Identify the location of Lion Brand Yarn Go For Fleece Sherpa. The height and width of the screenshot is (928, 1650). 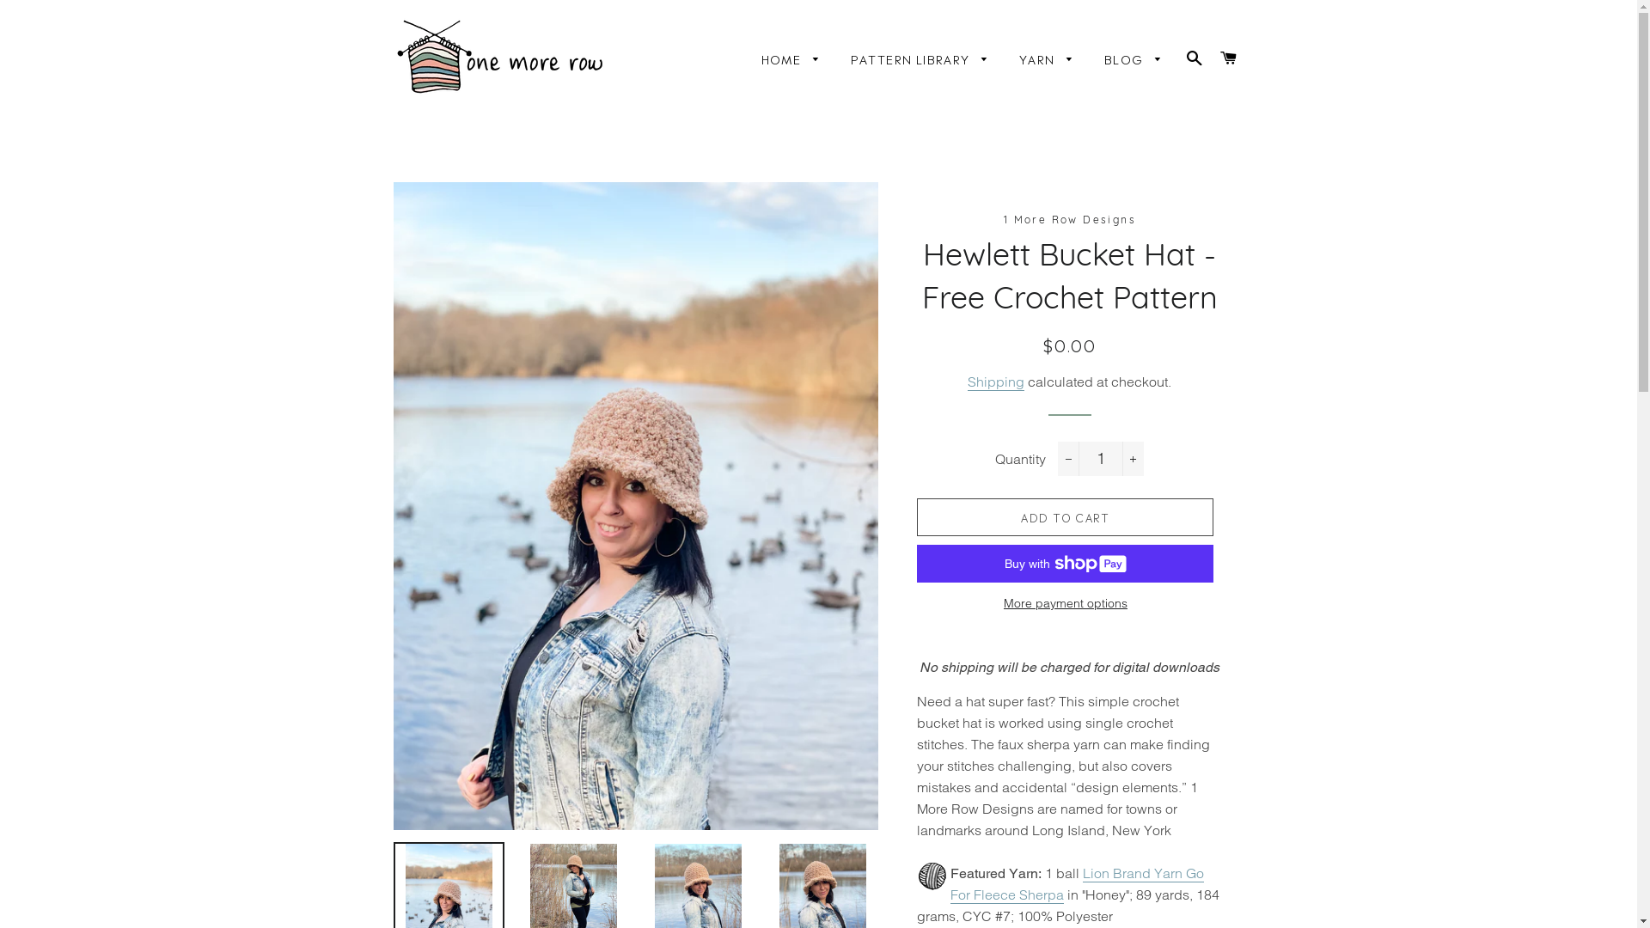
(1078, 884).